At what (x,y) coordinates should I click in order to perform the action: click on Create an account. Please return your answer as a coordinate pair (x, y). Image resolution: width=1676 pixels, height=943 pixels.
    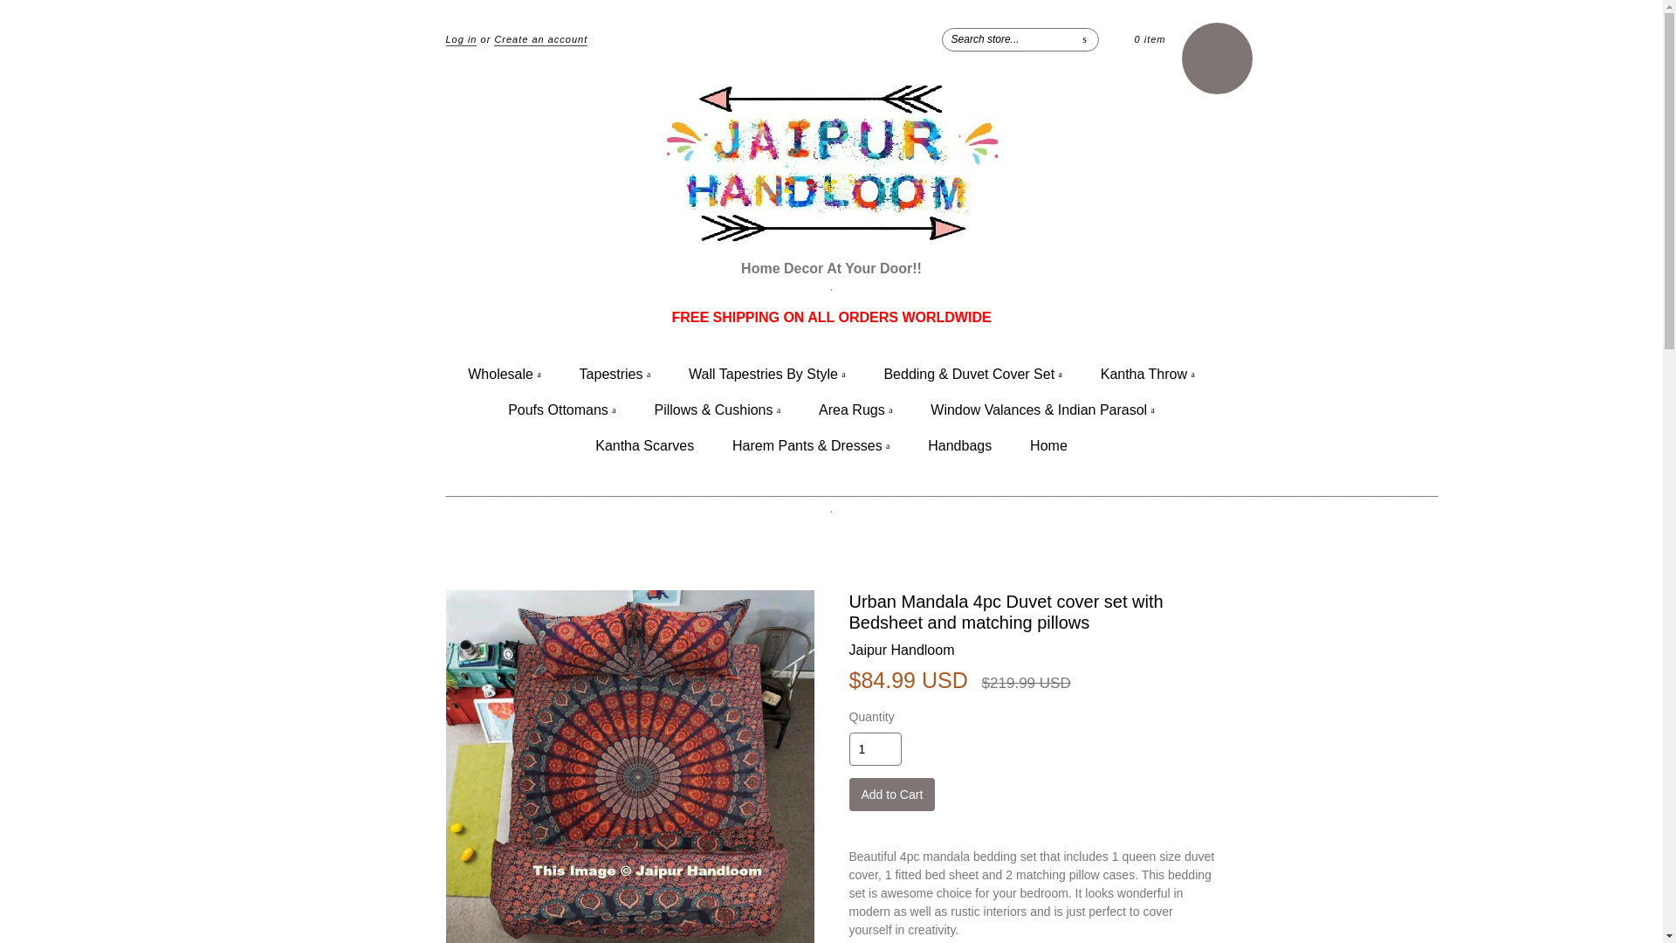
    Looking at the image, I should click on (541, 39).